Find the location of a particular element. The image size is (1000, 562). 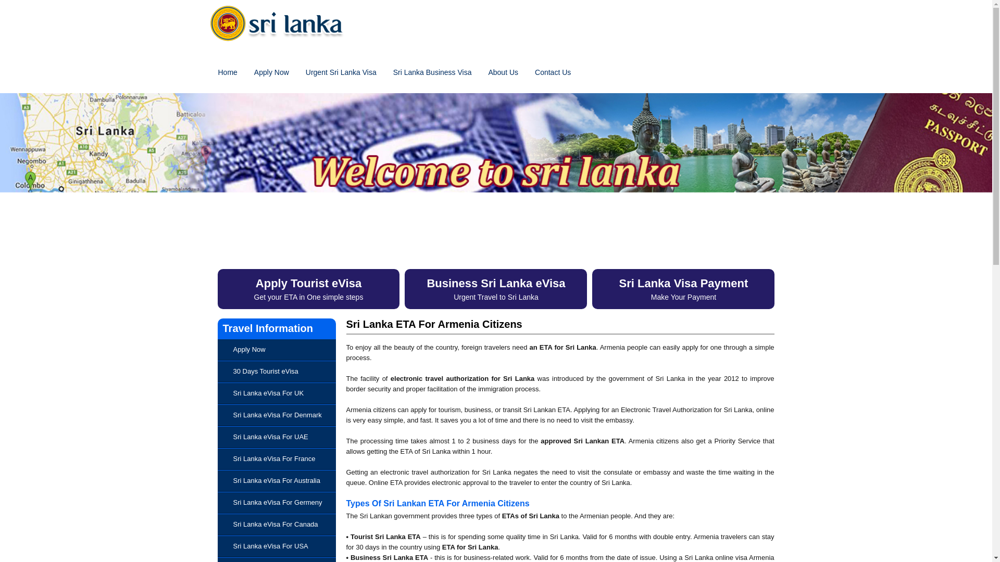

Sri Lanka Visa is located at coordinates (281, 50).